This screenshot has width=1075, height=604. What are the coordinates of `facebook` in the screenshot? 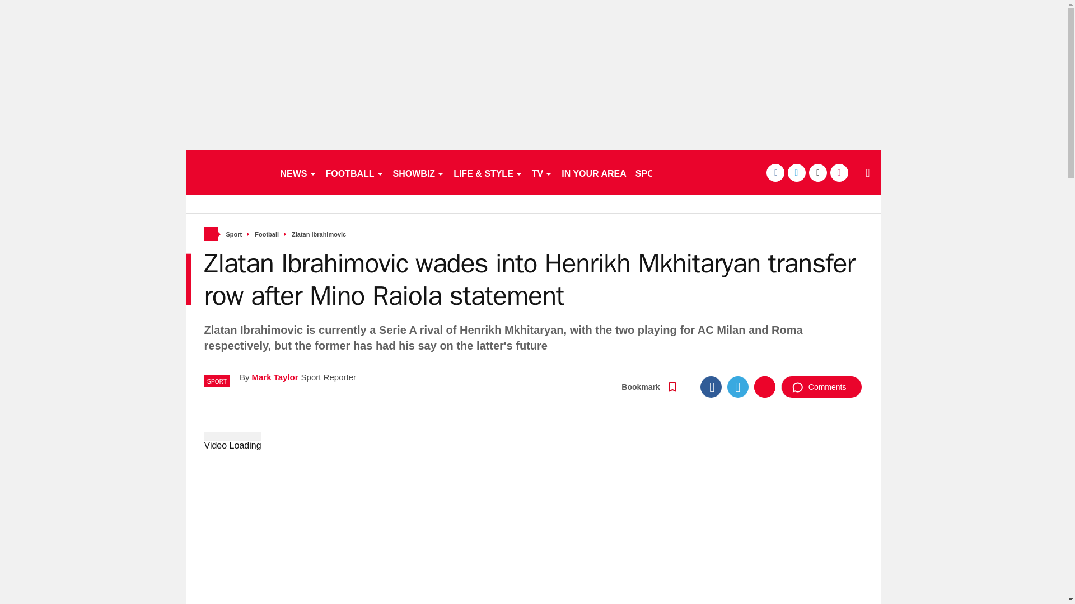 It's located at (774, 172).